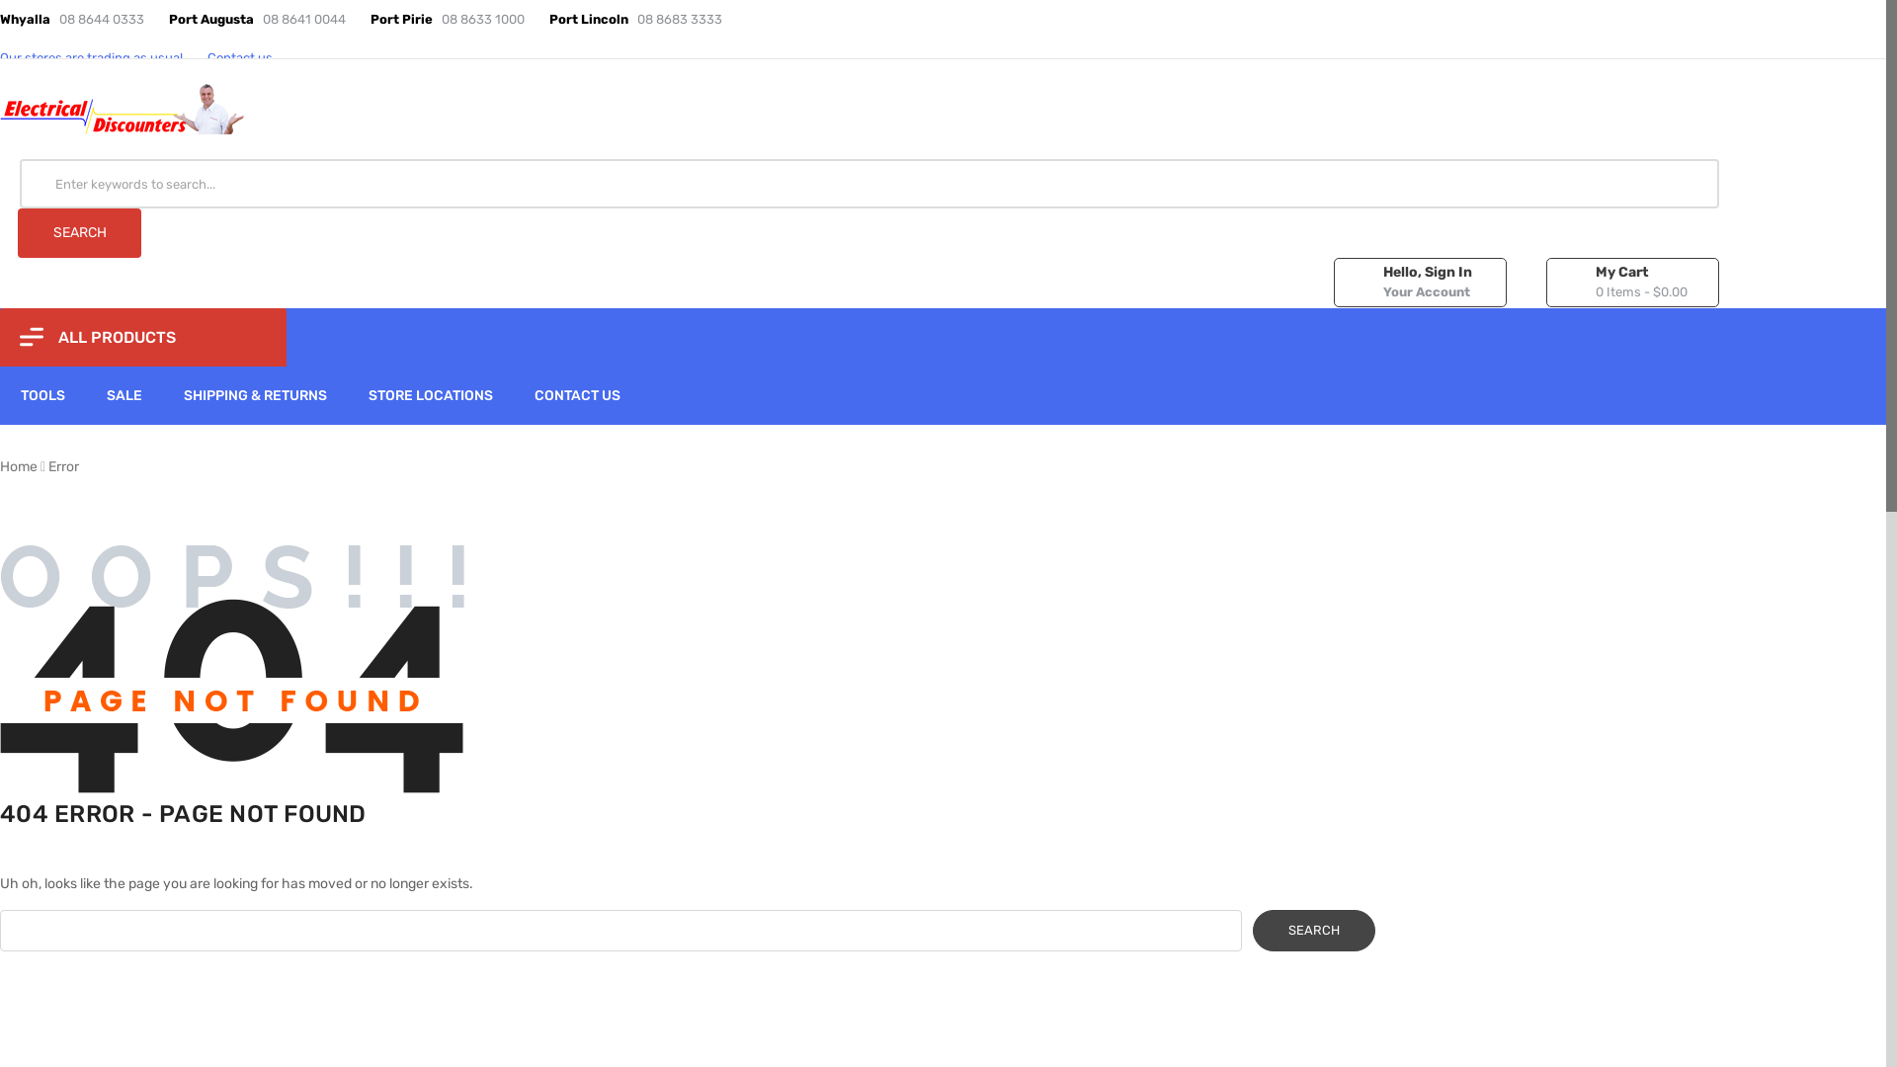  Describe the element at coordinates (91, 57) in the screenshot. I see `Our stores are trading as usual` at that location.